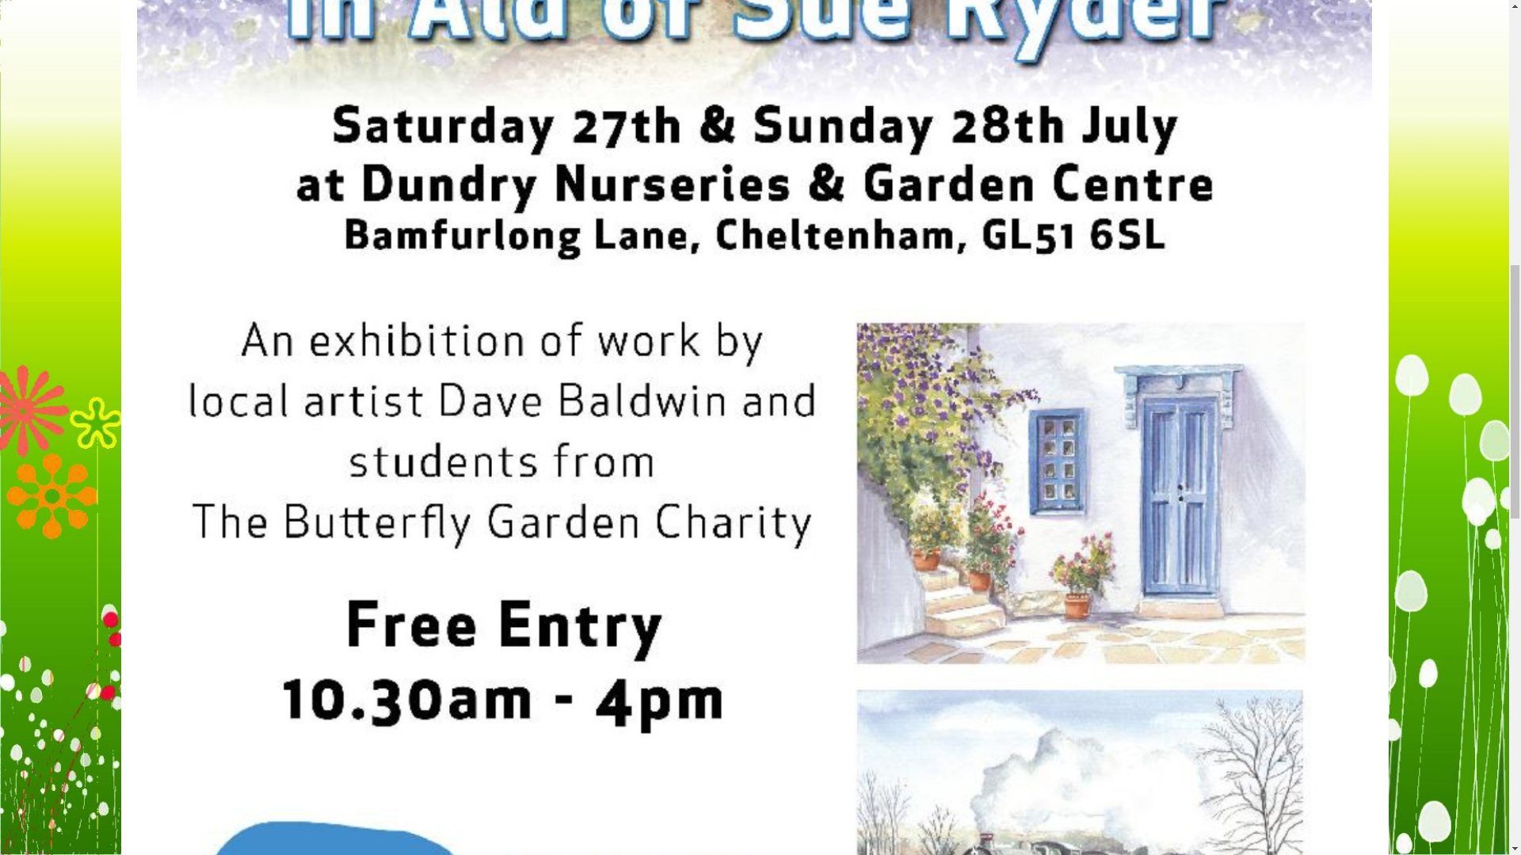 The width and height of the screenshot is (1521, 855). I want to click on Prev, so click(149, 241).